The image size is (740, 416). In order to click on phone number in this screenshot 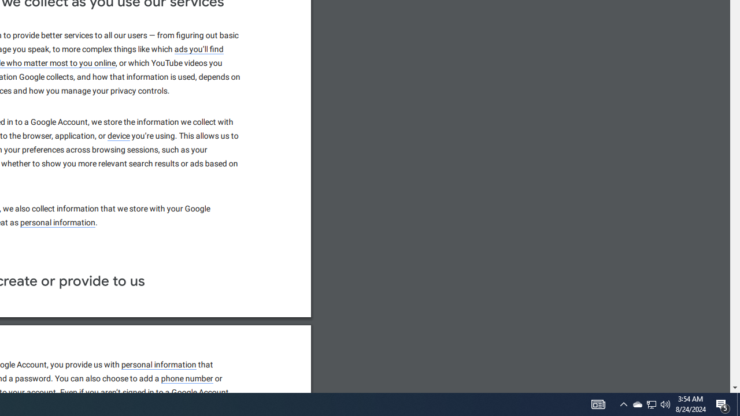, I will do `click(187, 379)`.